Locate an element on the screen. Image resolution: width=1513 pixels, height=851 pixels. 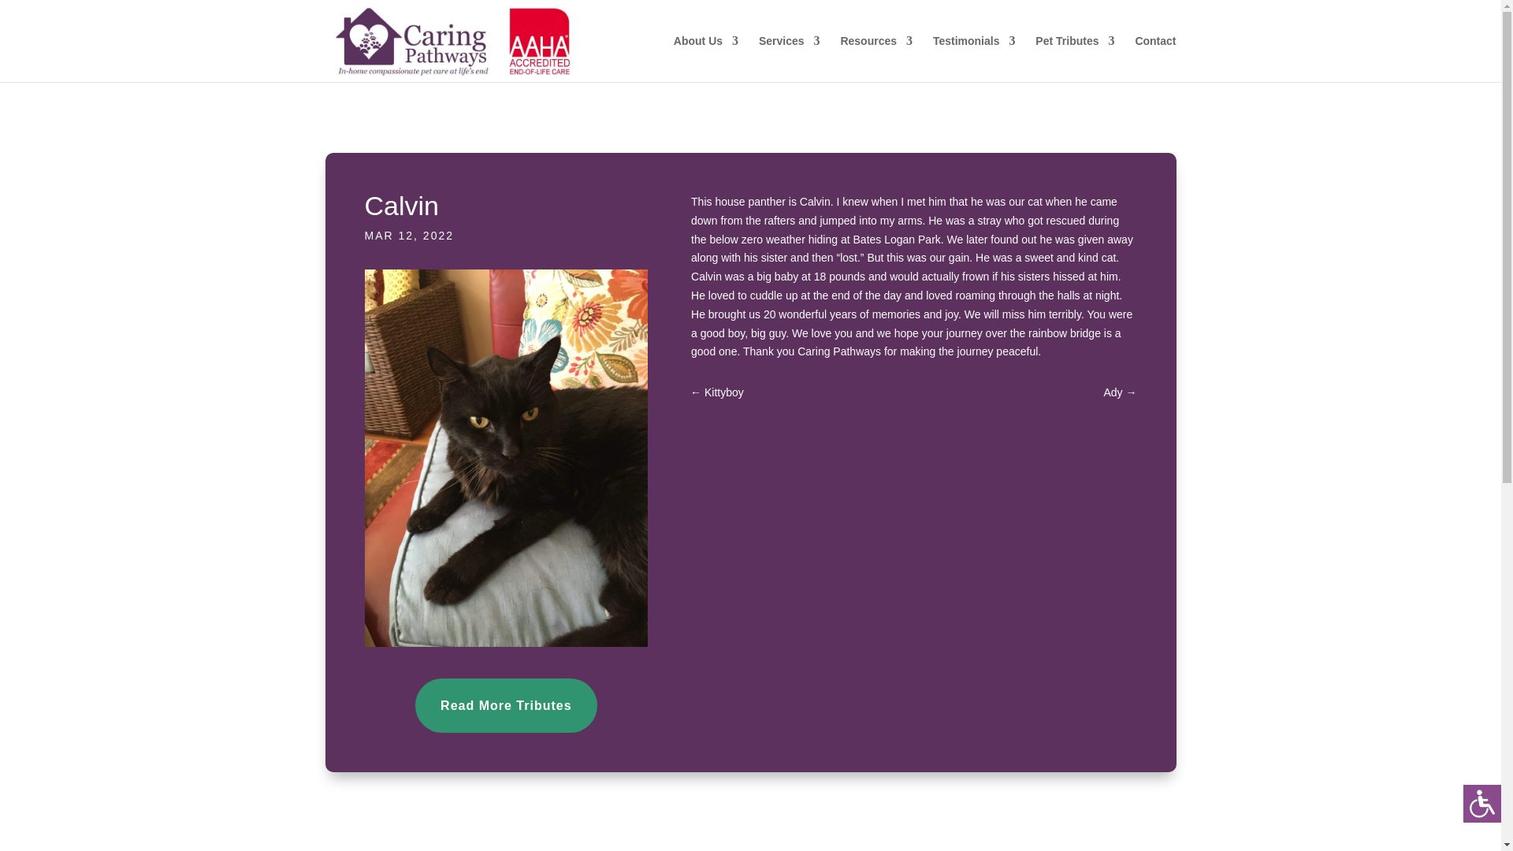
Pet Tributes is located at coordinates (1074, 58).